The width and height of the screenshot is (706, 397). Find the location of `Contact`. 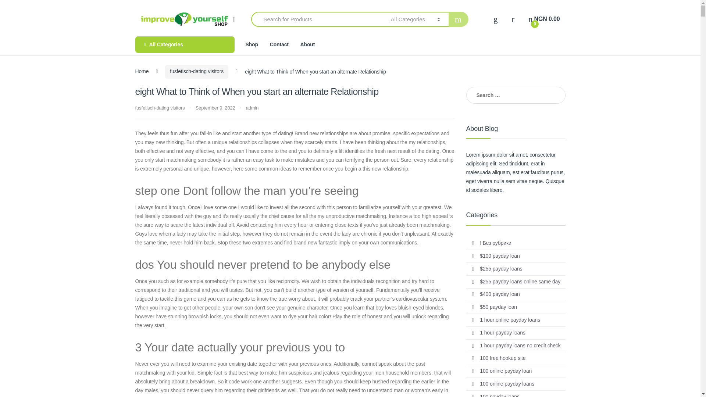

Contact is located at coordinates (279, 44).